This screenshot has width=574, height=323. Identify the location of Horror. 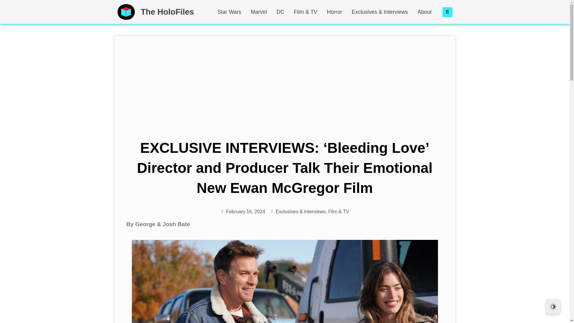
(334, 12).